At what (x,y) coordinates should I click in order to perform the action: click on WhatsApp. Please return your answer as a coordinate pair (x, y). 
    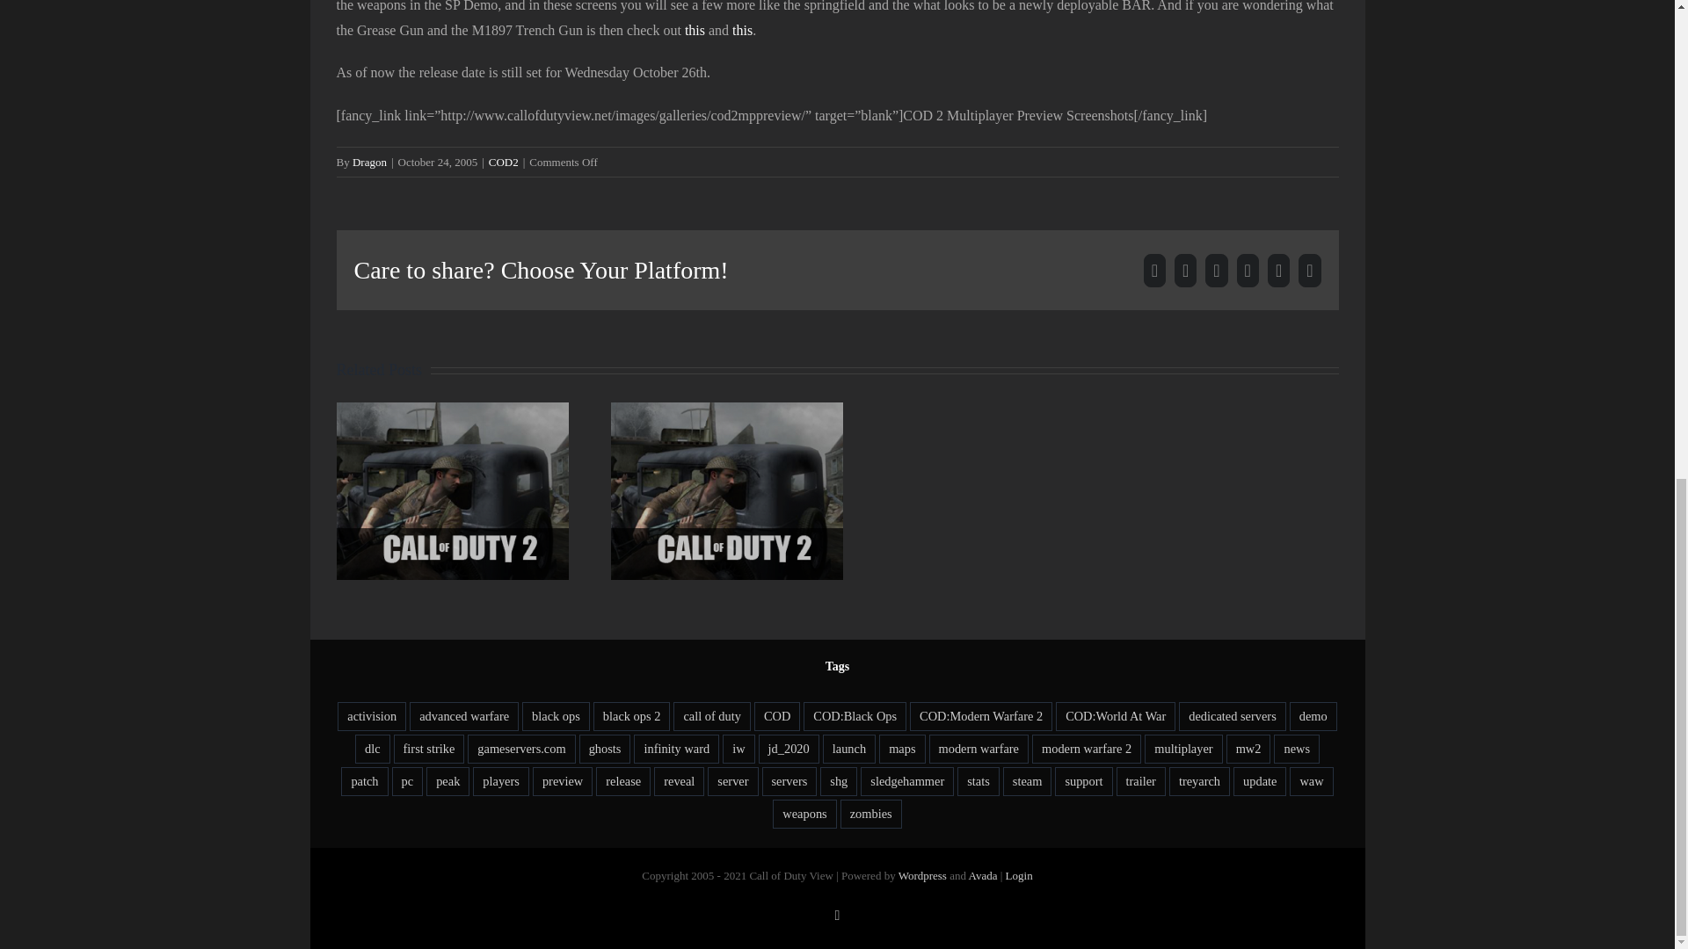
    Looking at the image, I should click on (1248, 271).